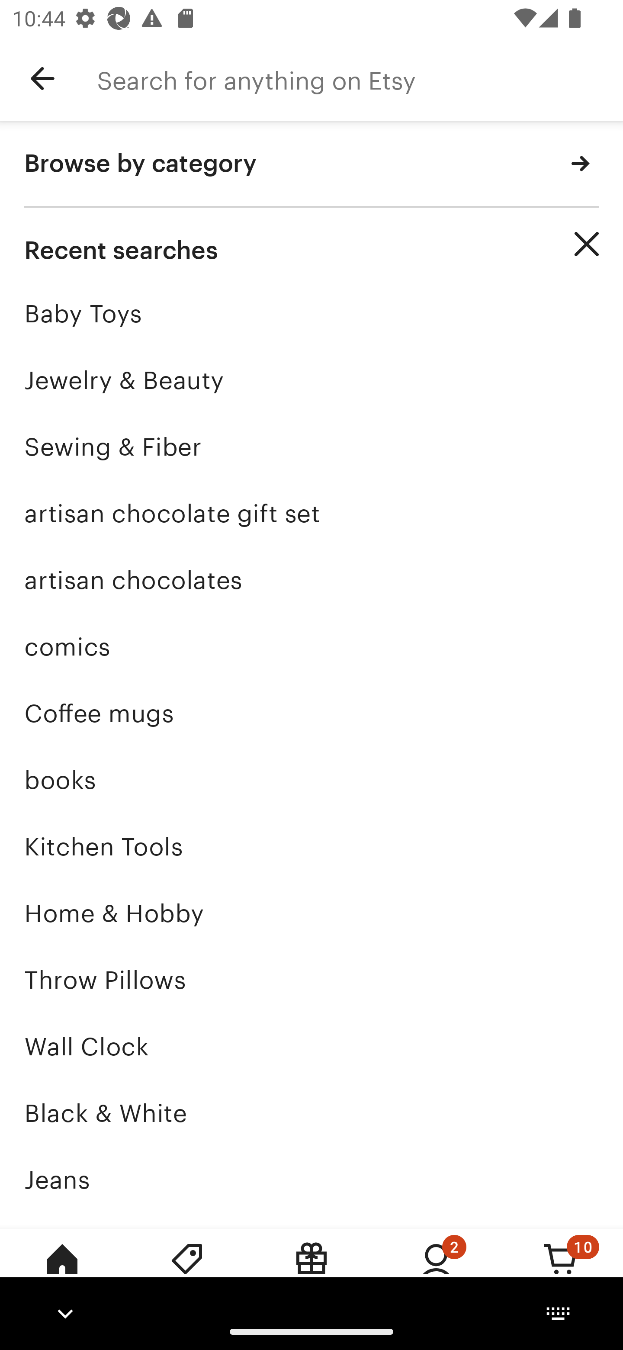 The image size is (623, 1350). What do you see at coordinates (436, 1271) in the screenshot?
I see `You, 2 new notifications` at bounding box center [436, 1271].